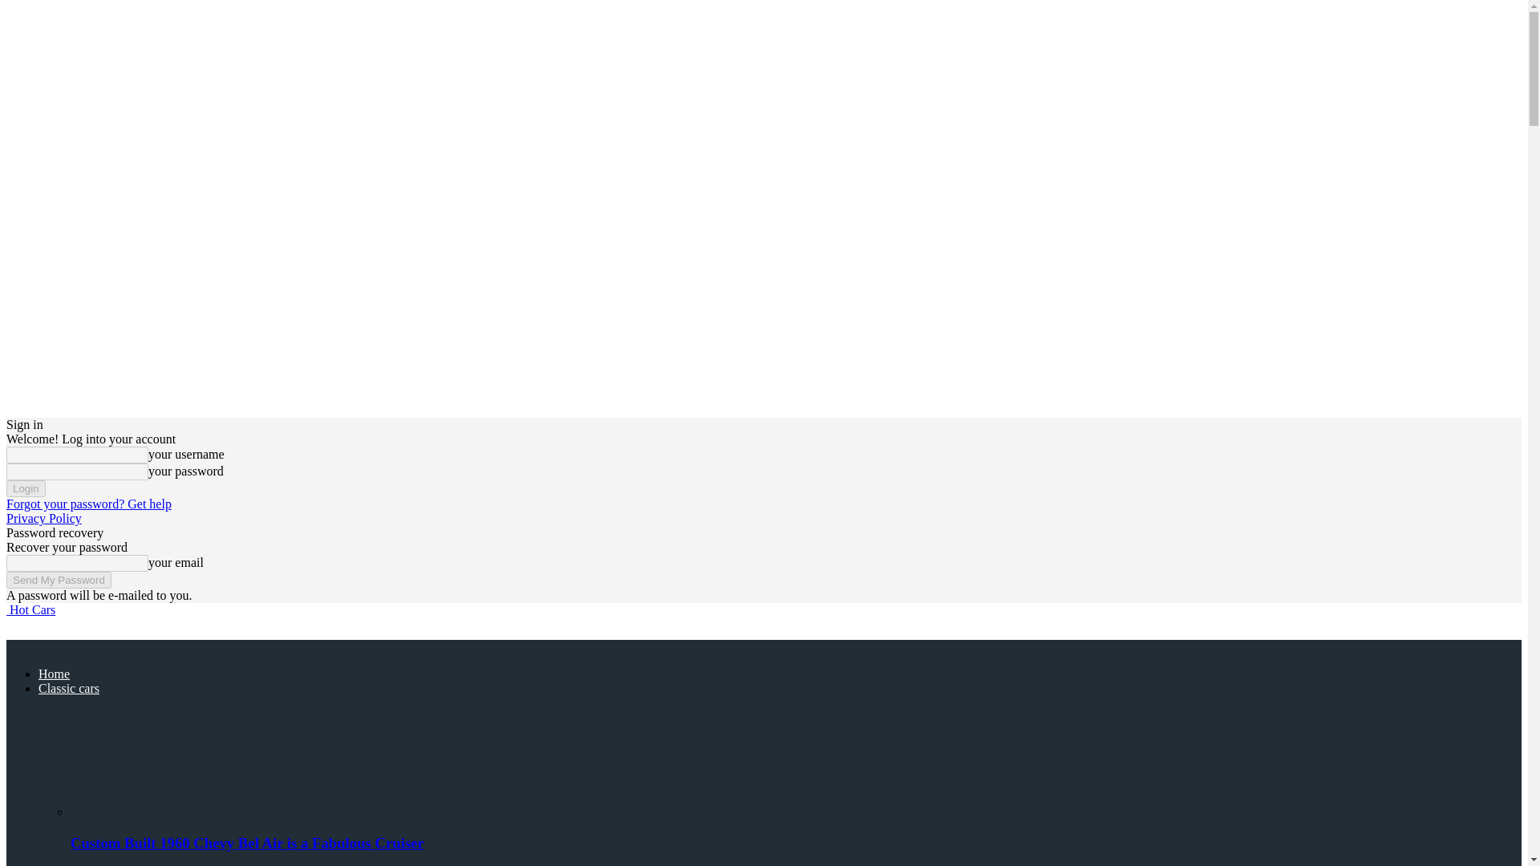 This screenshot has height=866, width=1540. What do you see at coordinates (54, 674) in the screenshot?
I see `Home` at bounding box center [54, 674].